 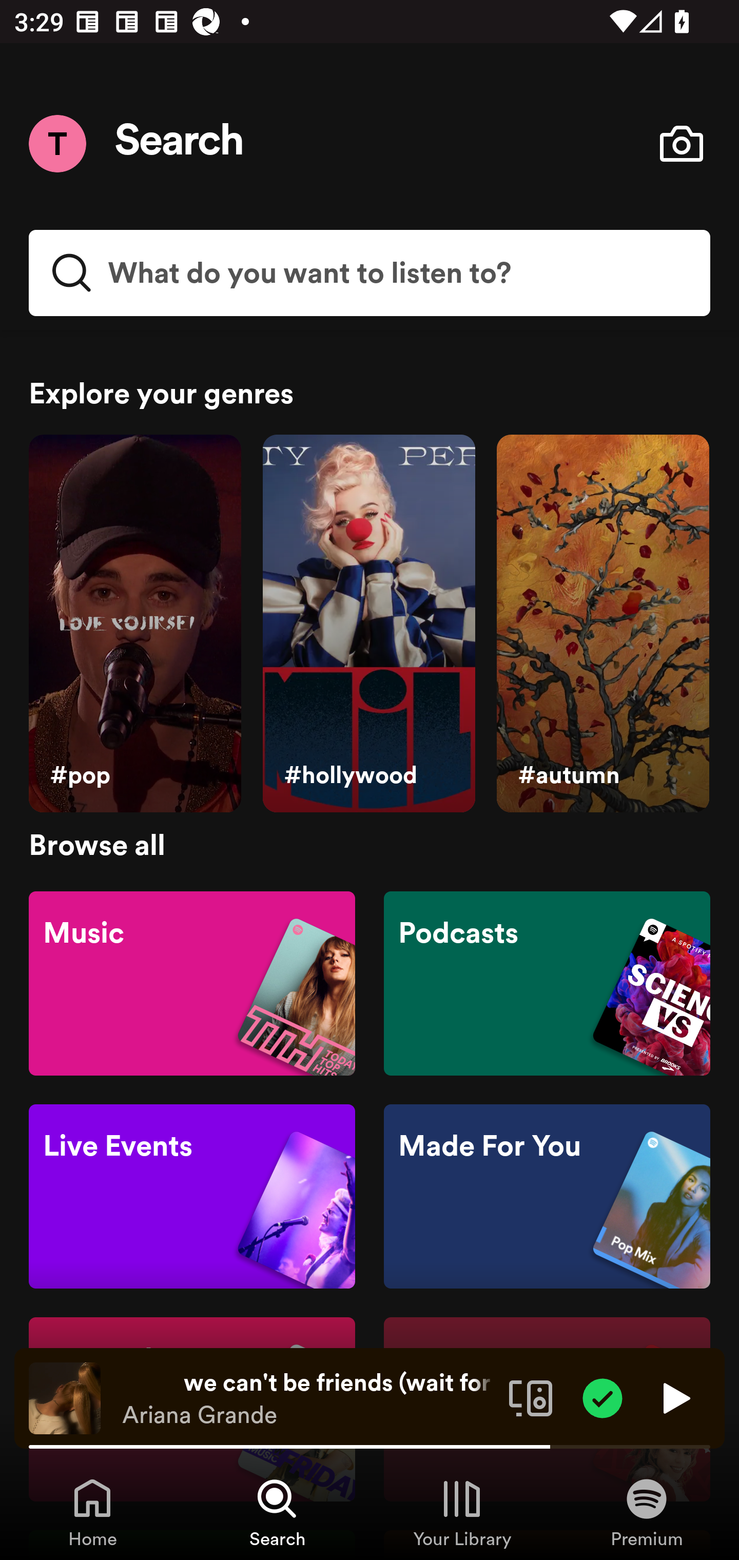 I want to click on Open camera, so click(x=681, y=144).